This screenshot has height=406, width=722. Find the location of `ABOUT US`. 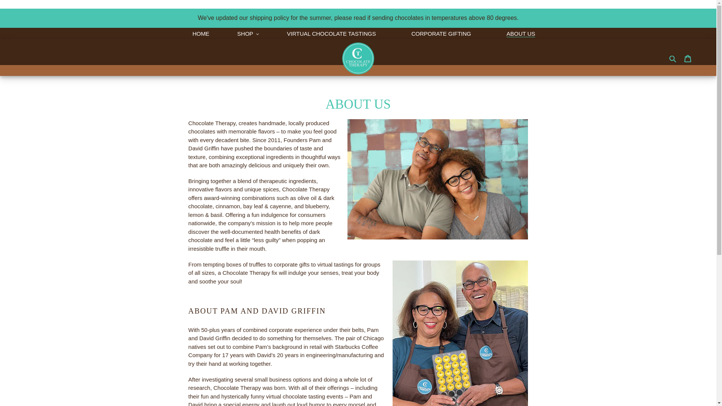

ABOUT US is located at coordinates (521, 34).